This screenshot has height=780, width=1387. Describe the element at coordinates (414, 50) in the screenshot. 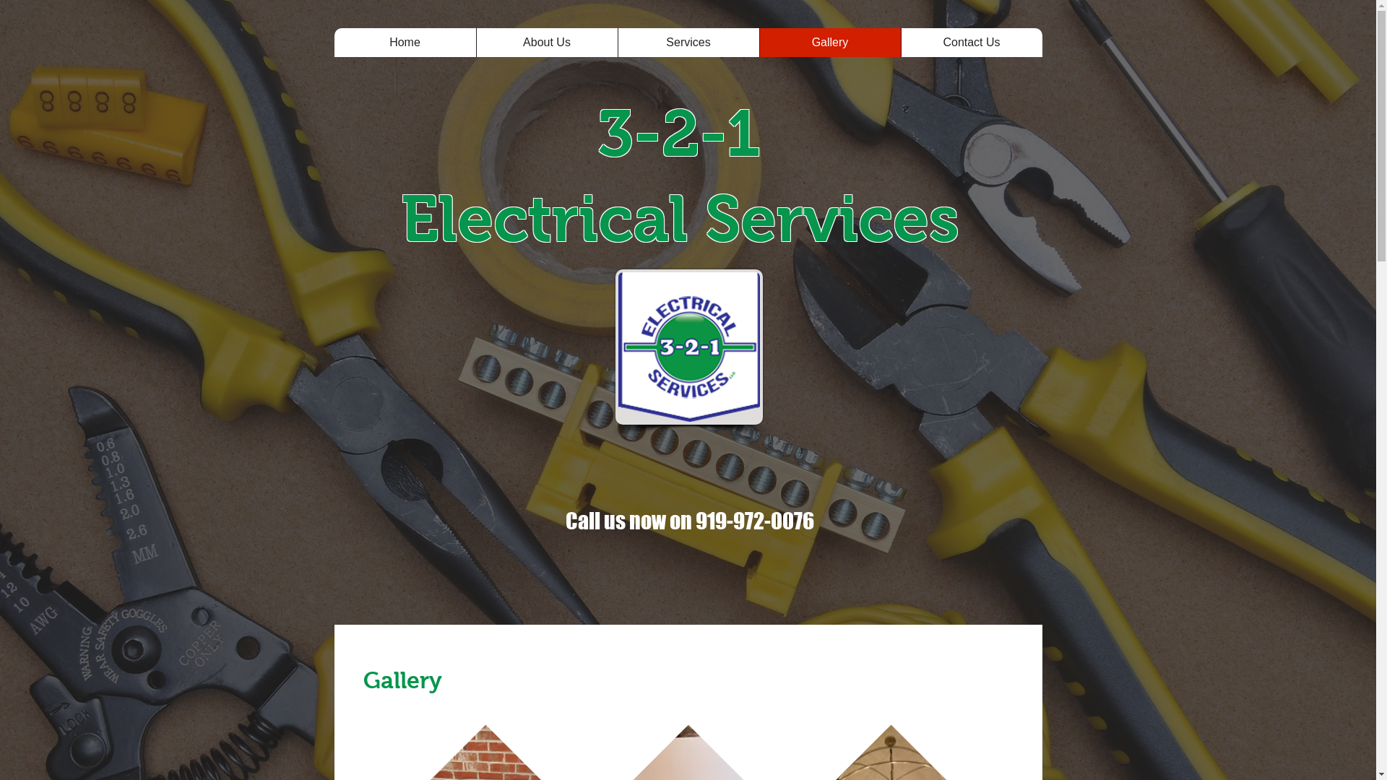

I see `Contact Us` at that location.